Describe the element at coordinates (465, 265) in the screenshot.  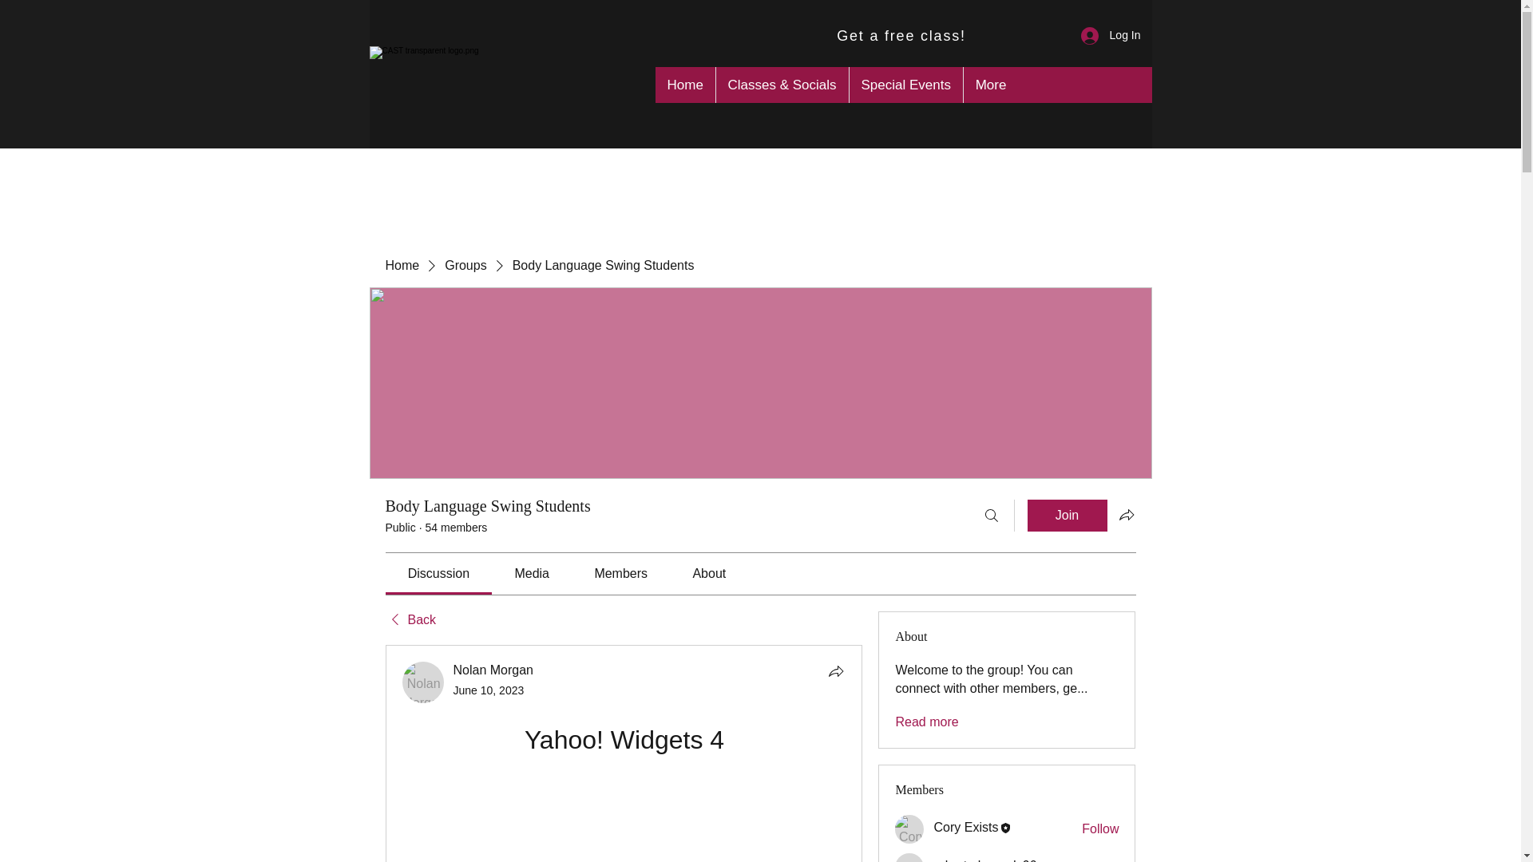
I see `Groups` at that location.